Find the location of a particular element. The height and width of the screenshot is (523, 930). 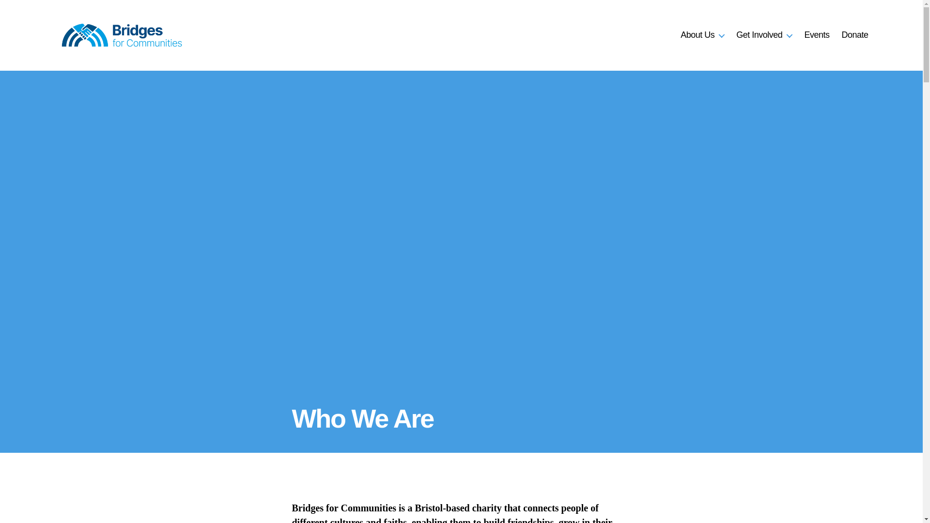

Events is located at coordinates (817, 35).